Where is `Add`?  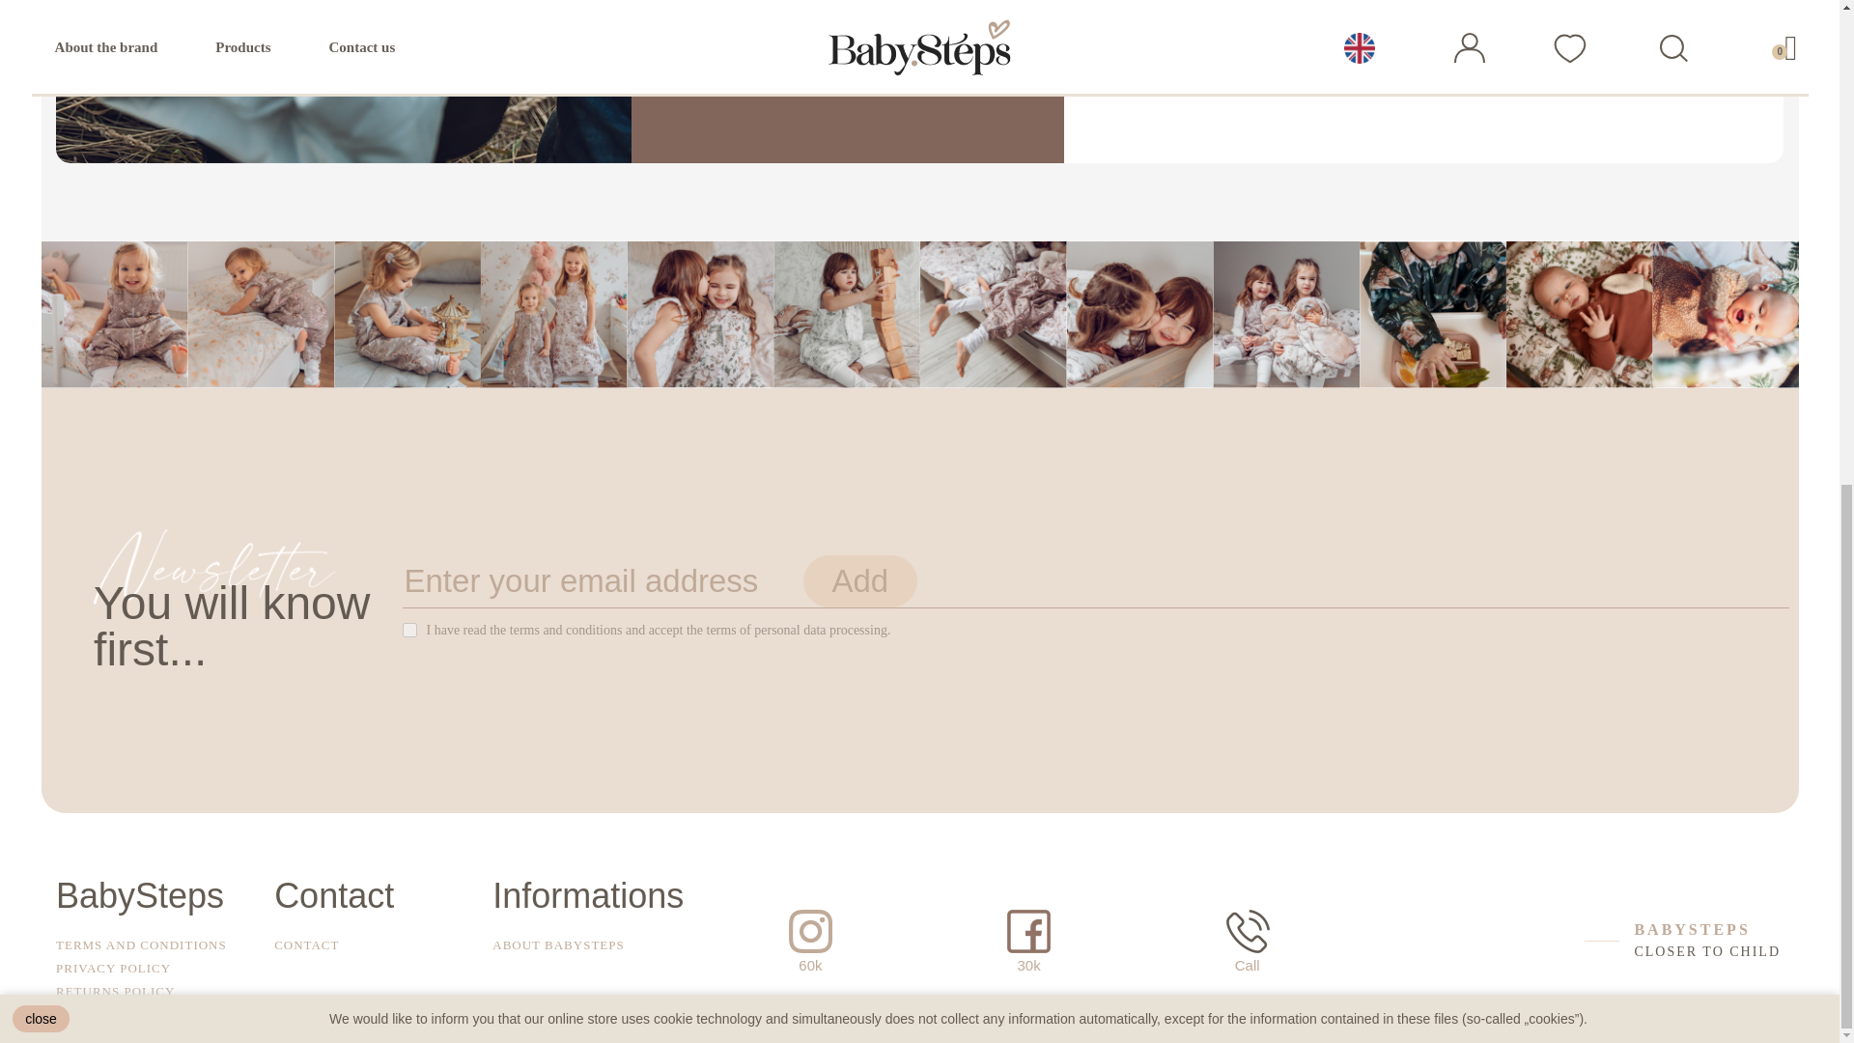
Add is located at coordinates (859, 580).